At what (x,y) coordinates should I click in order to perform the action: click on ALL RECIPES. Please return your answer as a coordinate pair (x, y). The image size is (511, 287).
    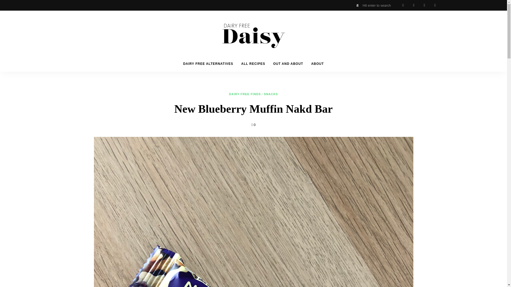
    Looking at the image, I should click on (253, 64).